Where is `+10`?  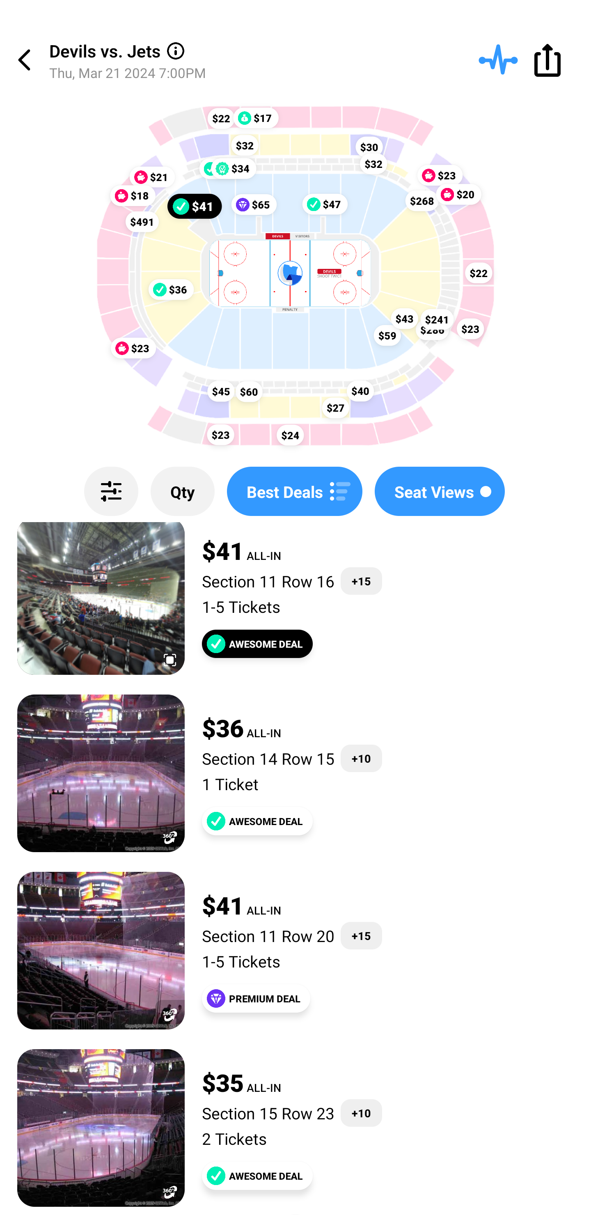
+10 is located at coordinates (361, 1112).